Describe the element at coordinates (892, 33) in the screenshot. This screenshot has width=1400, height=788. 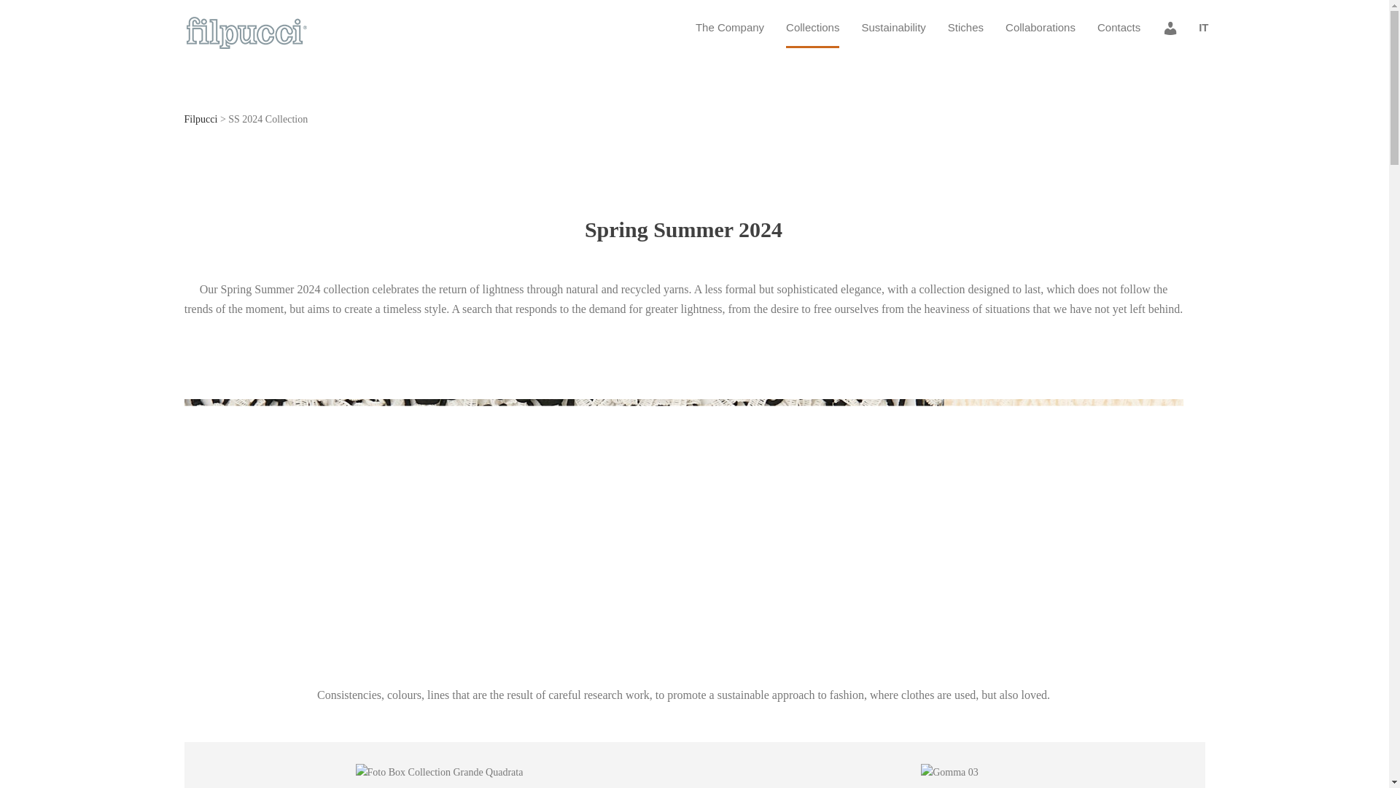
I see `Sustainability` at that location.